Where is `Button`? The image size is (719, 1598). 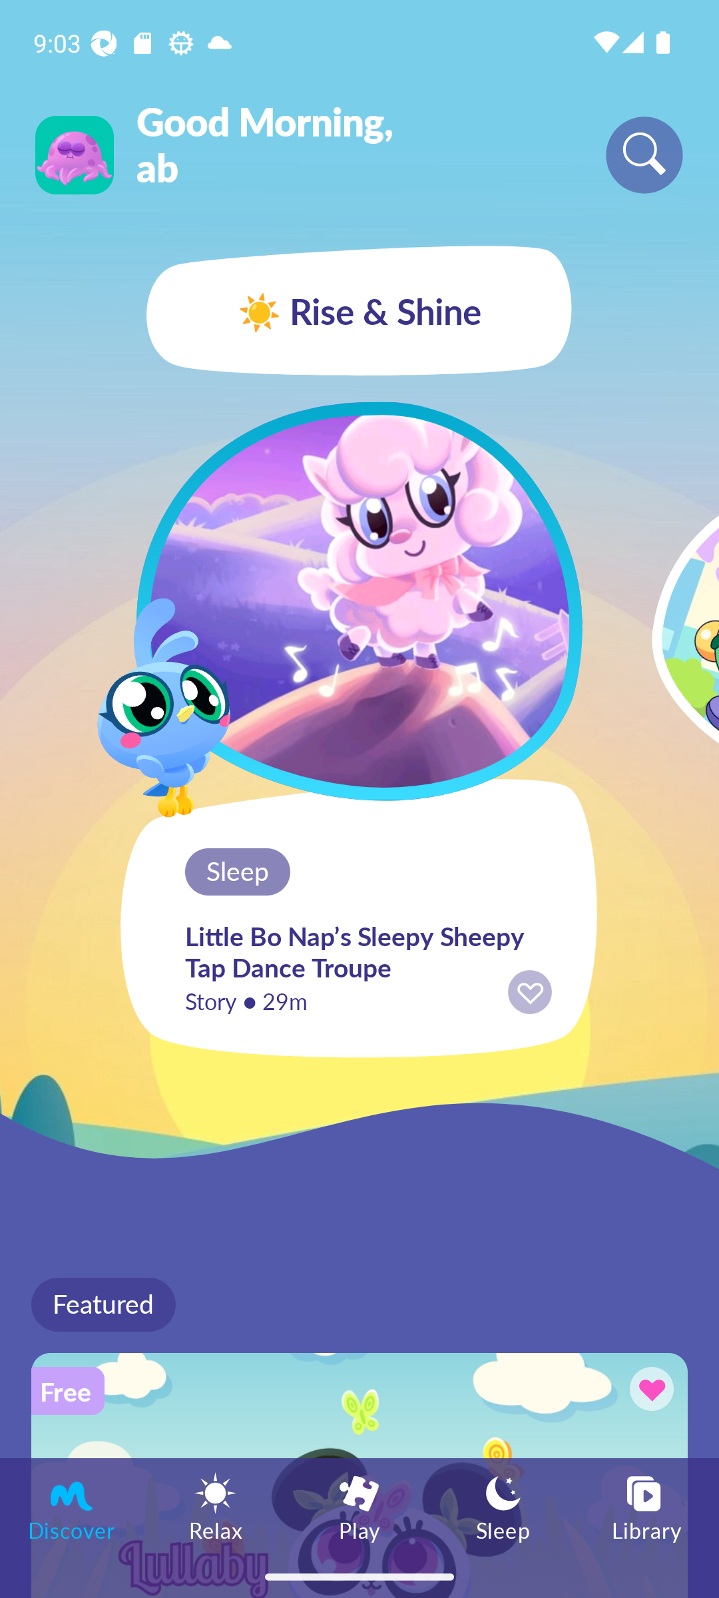 Button is located at coordinates (648, 1392).